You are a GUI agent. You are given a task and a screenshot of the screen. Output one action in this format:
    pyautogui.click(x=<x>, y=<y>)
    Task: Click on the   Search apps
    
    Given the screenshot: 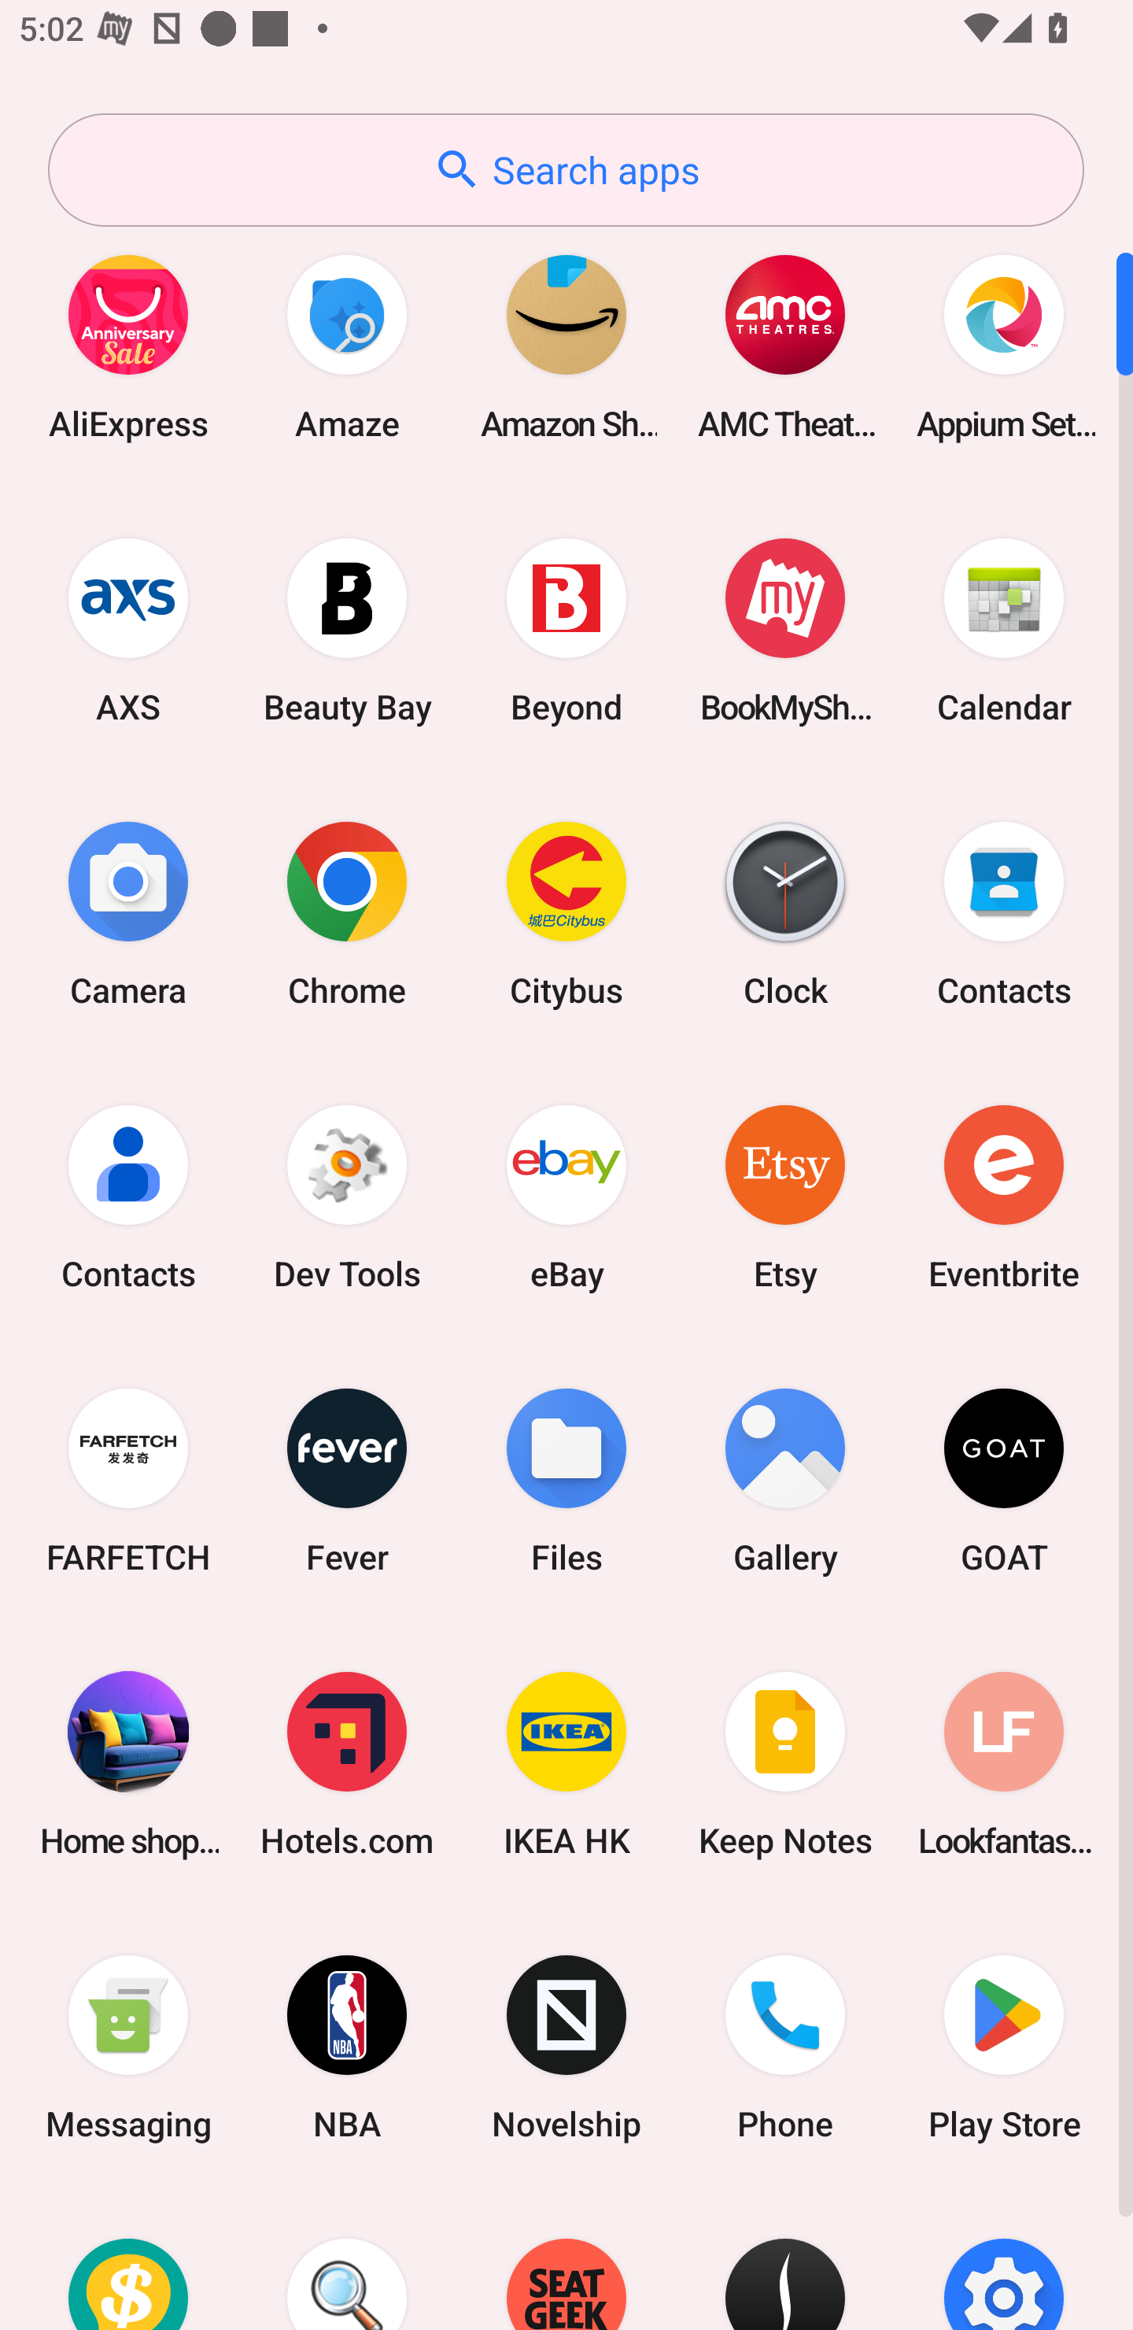 What is the action you would take?
    pyautogui.click(x=566, y=170)
    